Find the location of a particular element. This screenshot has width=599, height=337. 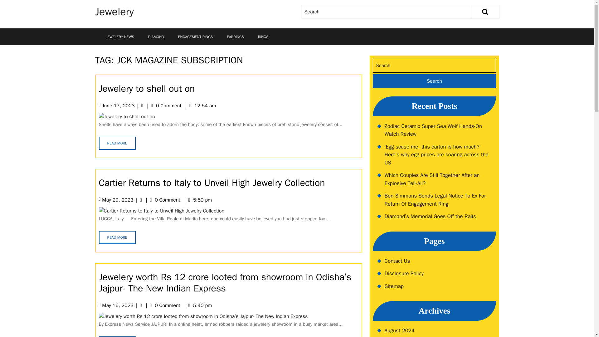

Search is located at coordinates (434, 81).